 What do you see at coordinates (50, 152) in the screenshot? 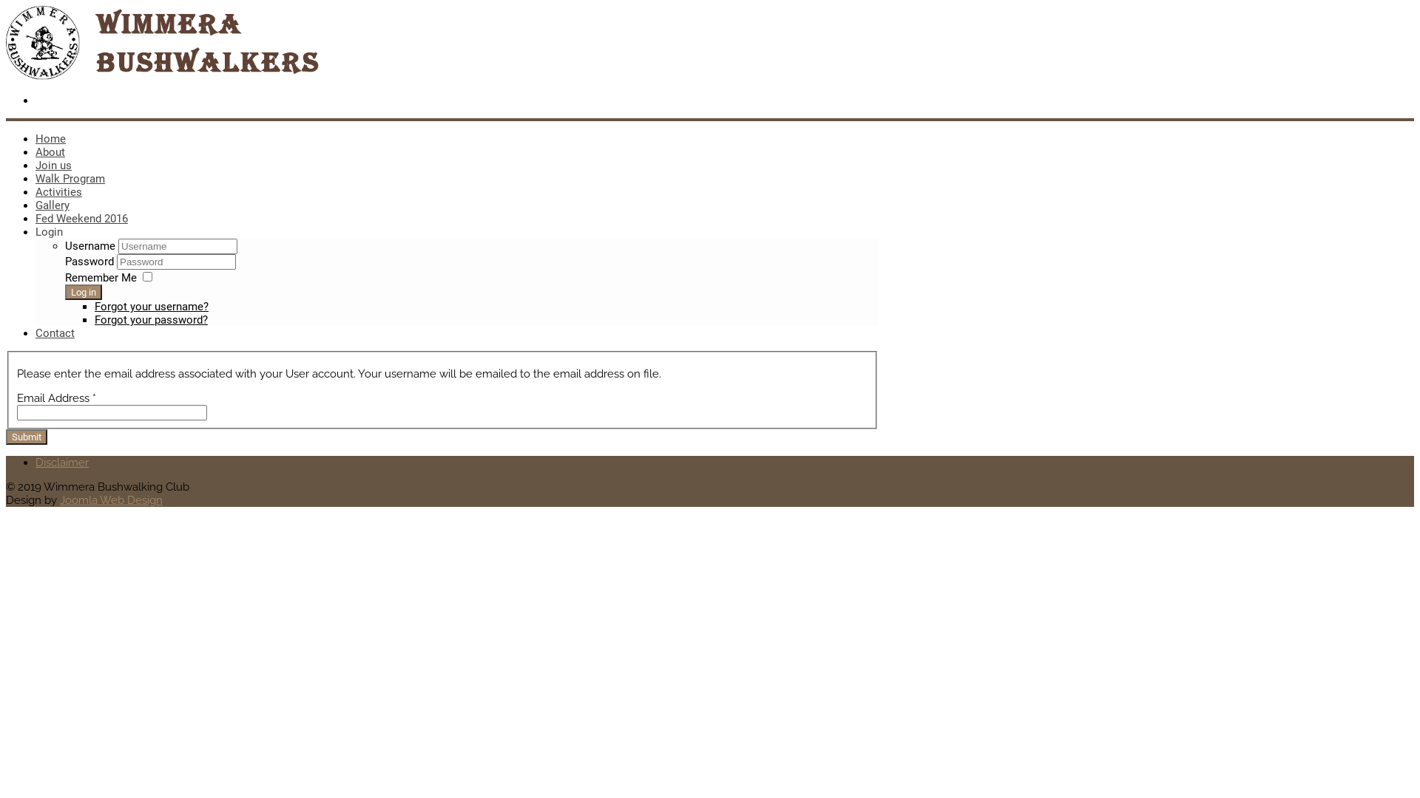
I see `About` at bounding box center [50, 152].